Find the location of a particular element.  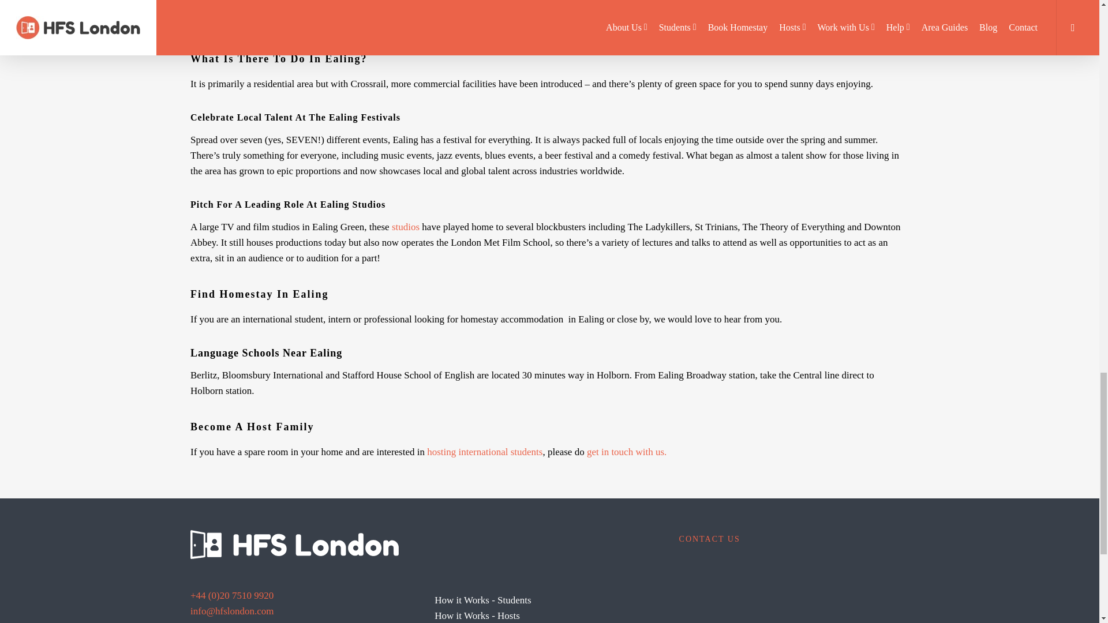

hosting international students is located at coordinates (485, 452).